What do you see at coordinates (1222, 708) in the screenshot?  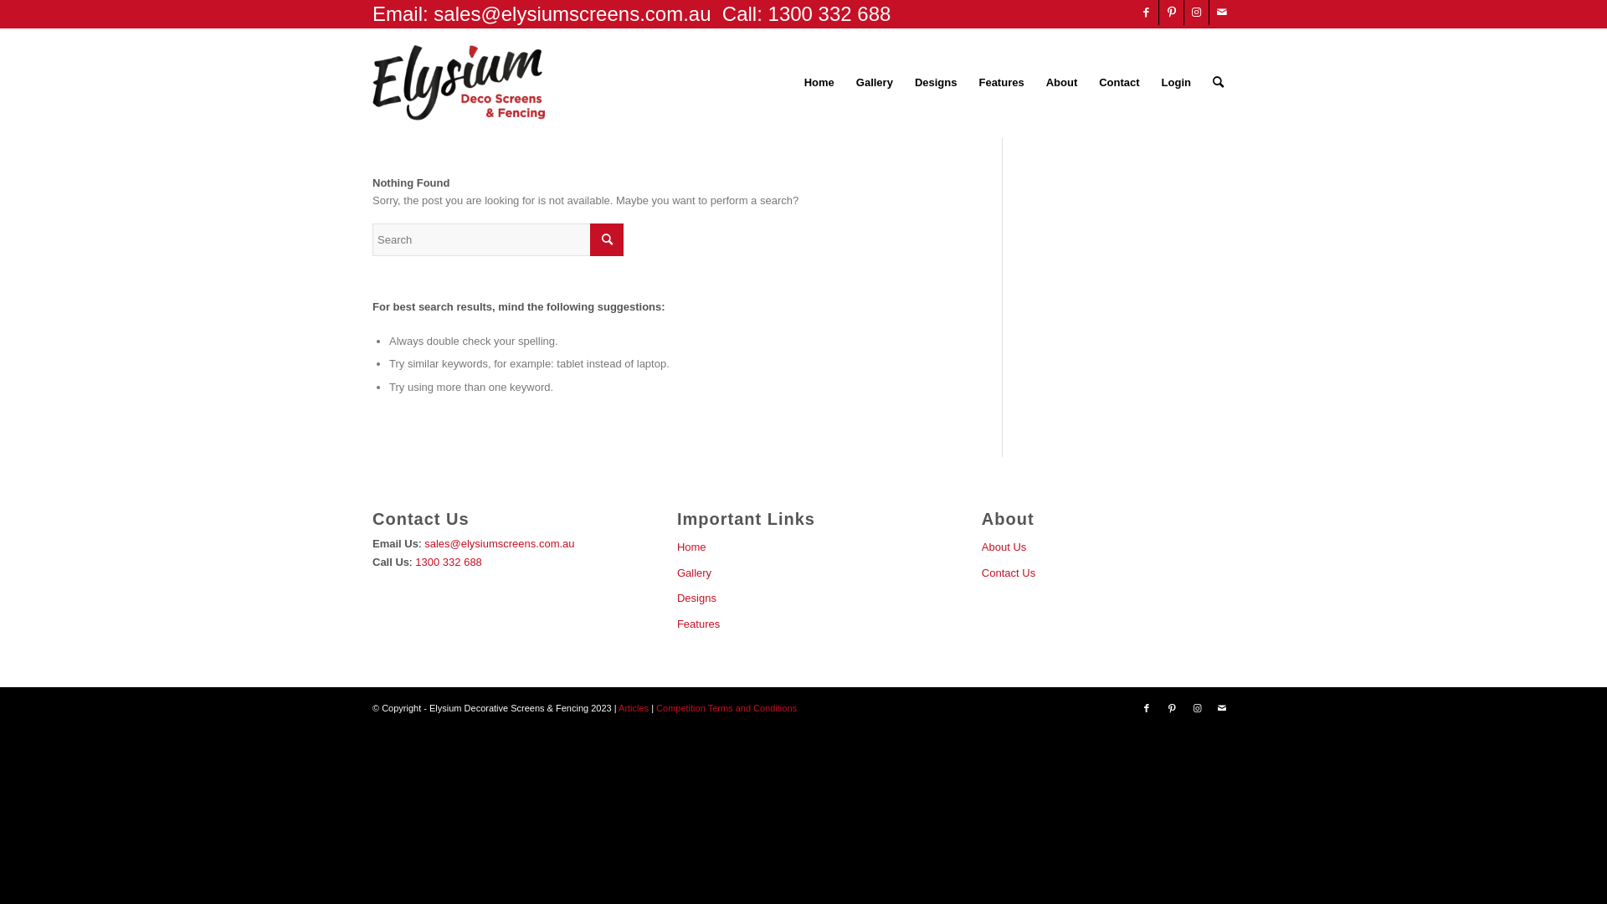 I see `Mail` at bounding box center [1222, 708].